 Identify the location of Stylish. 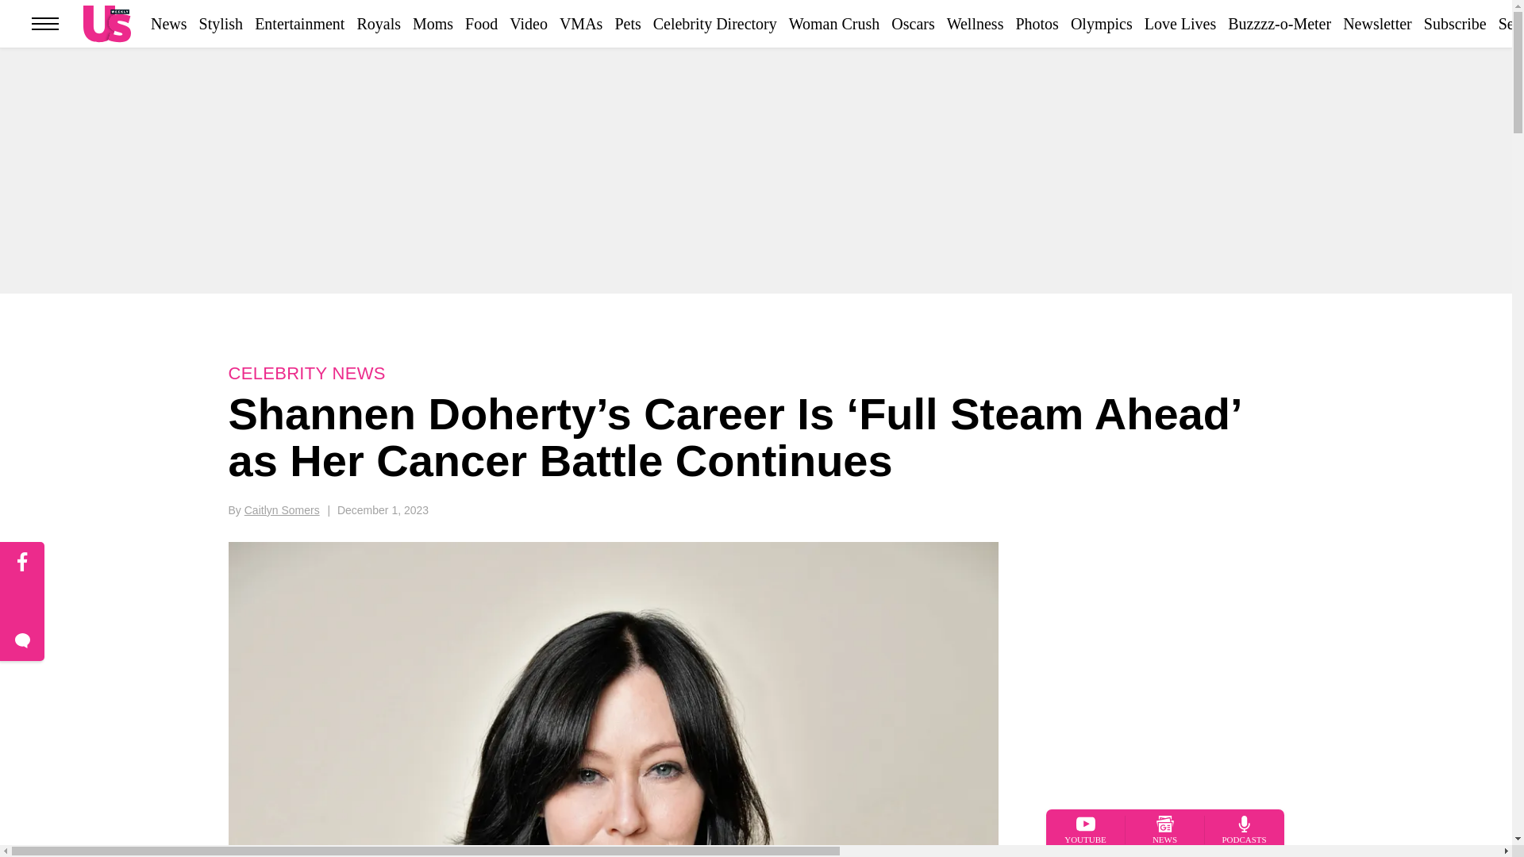
(221, 24).